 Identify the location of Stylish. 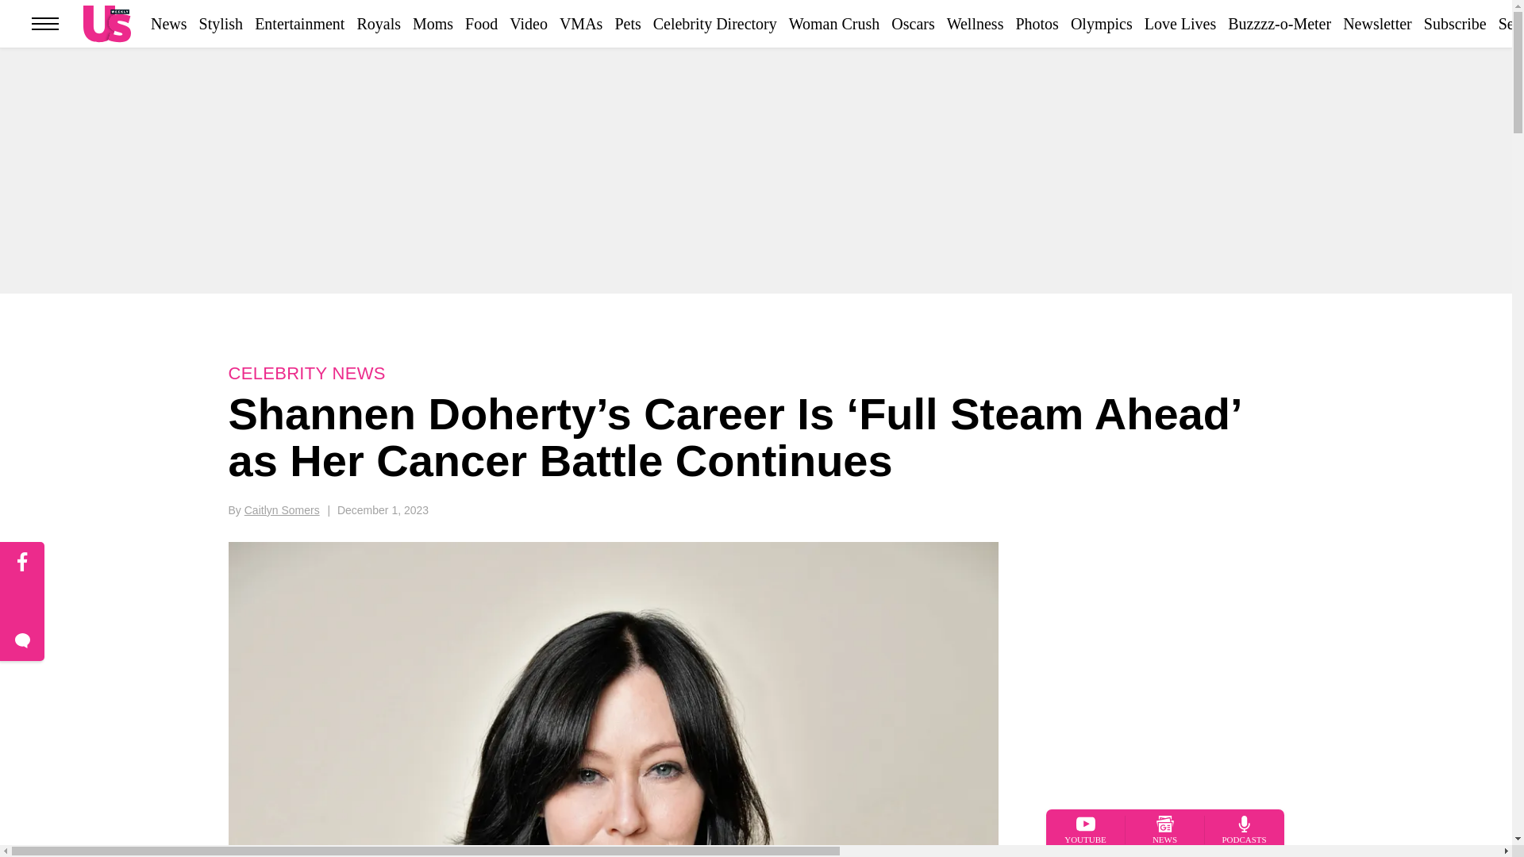
(221, 24).